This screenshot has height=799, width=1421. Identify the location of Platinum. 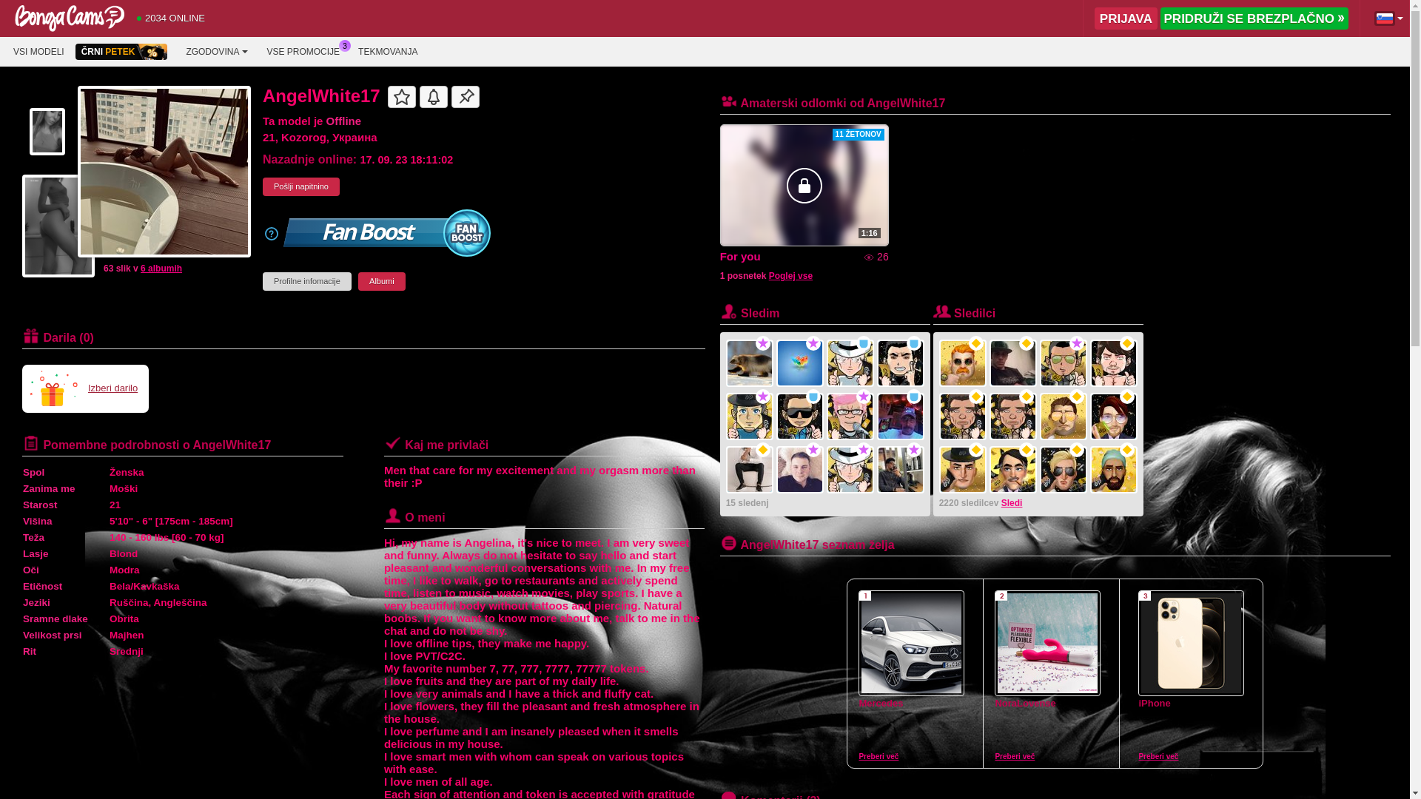
(914, 397).